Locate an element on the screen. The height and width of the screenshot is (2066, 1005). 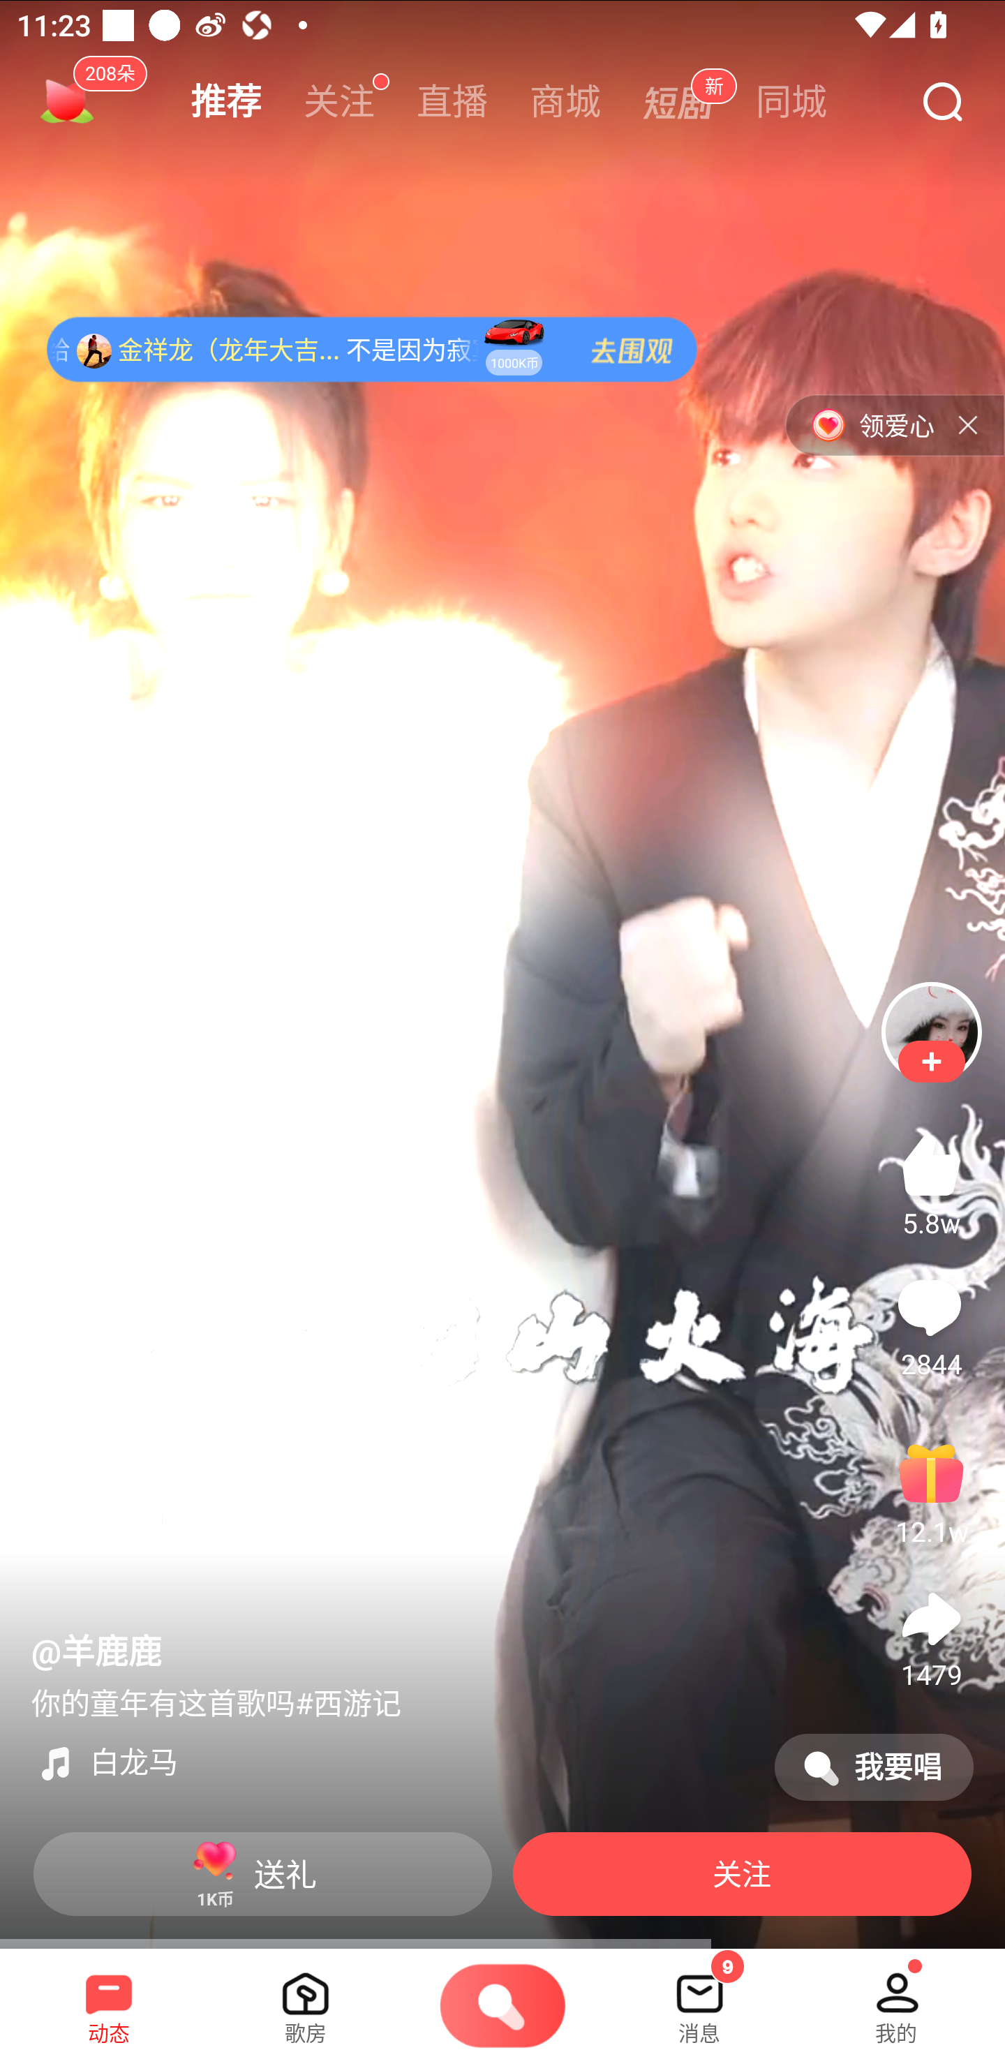
1K币 送礼 is located at coordinates (262, 1873).